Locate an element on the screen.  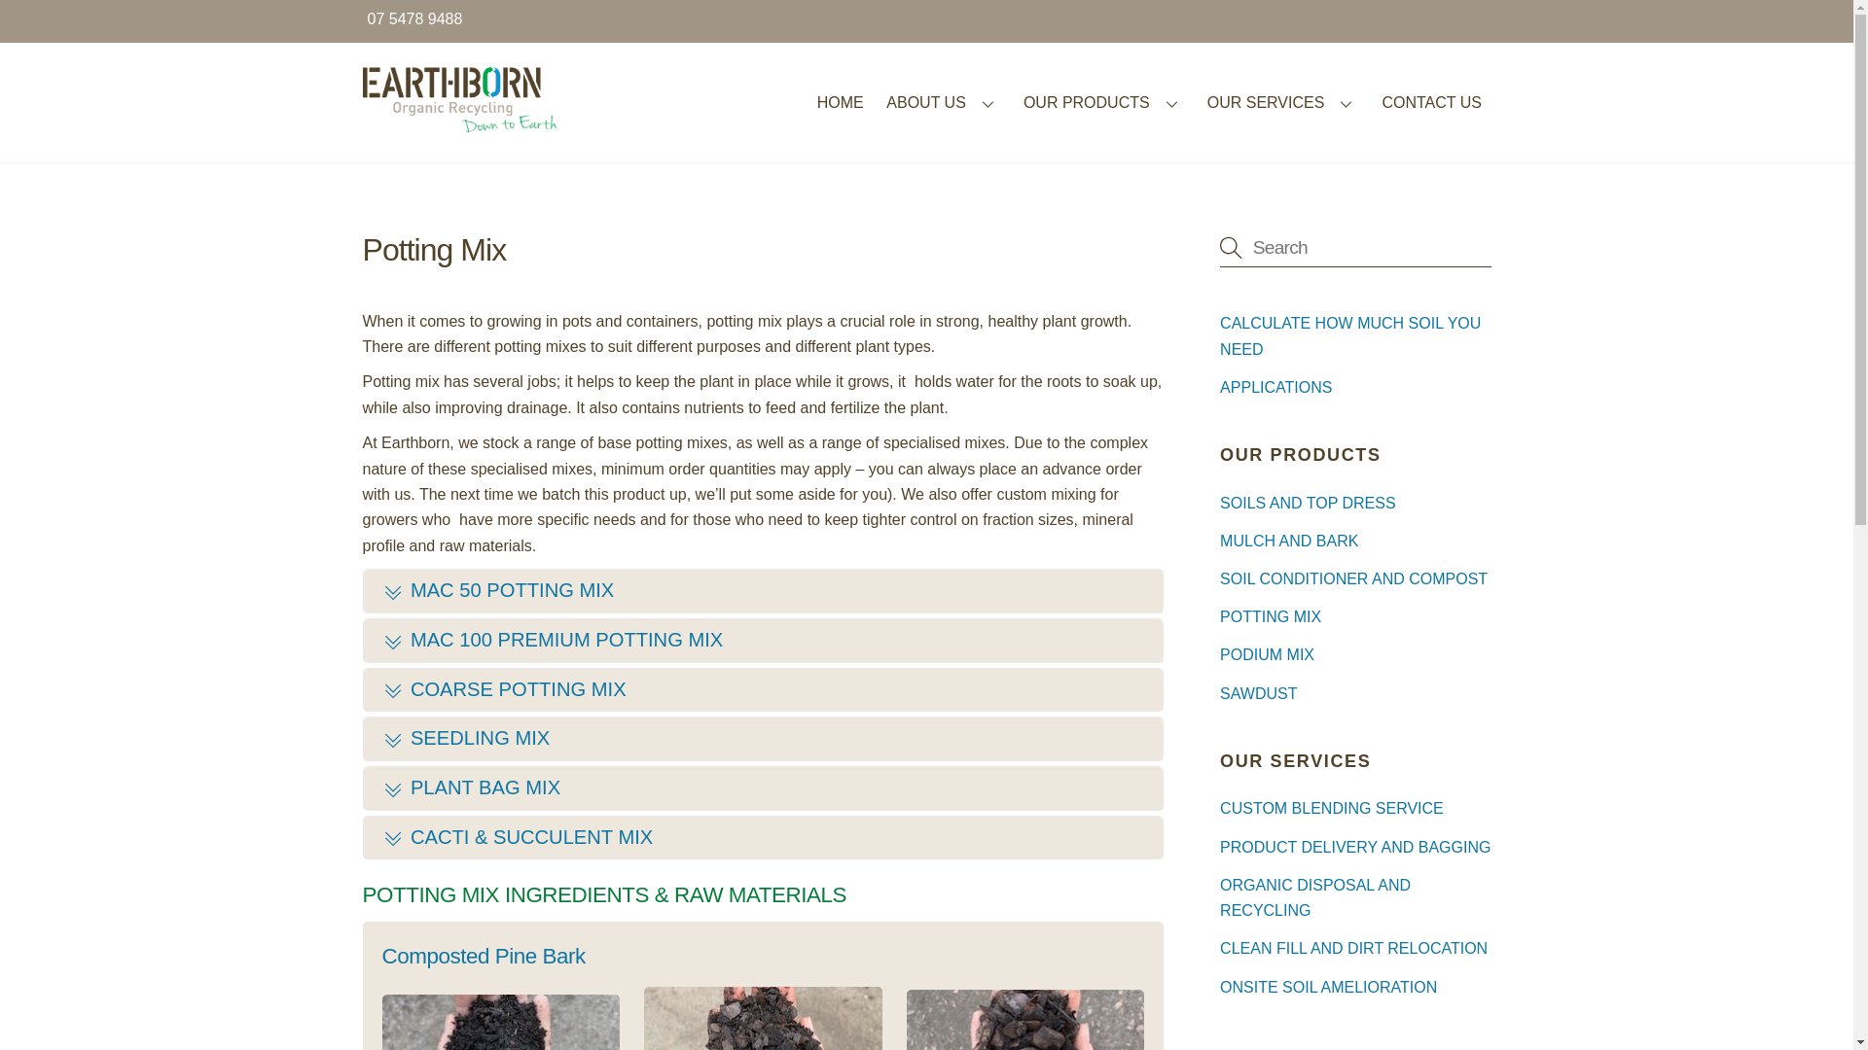
CLEAN FILL AND DIRT RELOCATION is located at coordinates (1354, 949).